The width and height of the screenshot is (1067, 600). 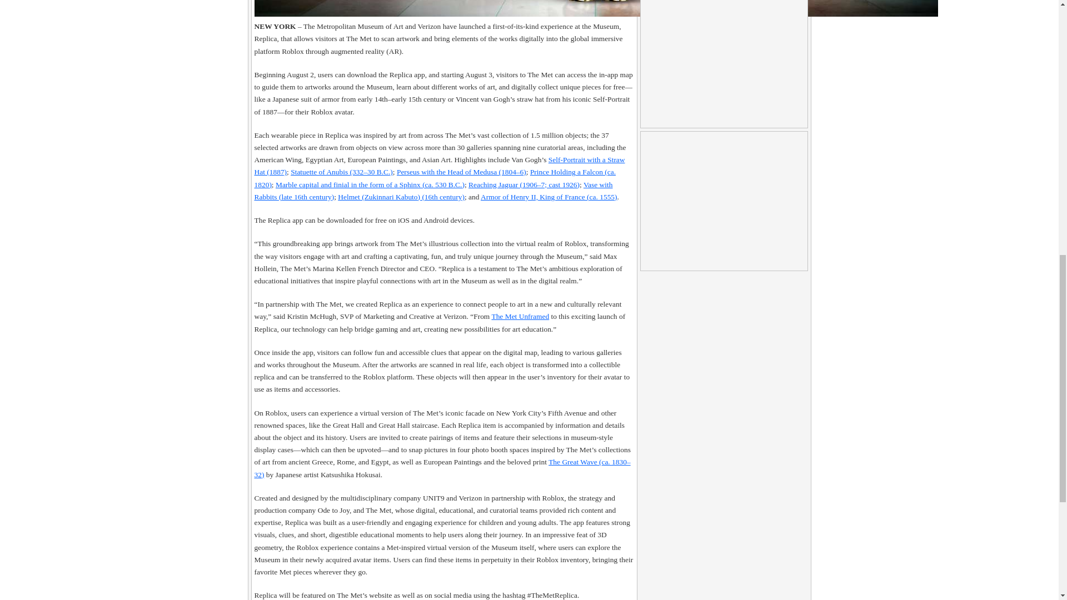 What do you see at coordinates (520, 316) in the screenshot?
I see `Learn more about The Met Unframed` at bounding box center [520, 316].